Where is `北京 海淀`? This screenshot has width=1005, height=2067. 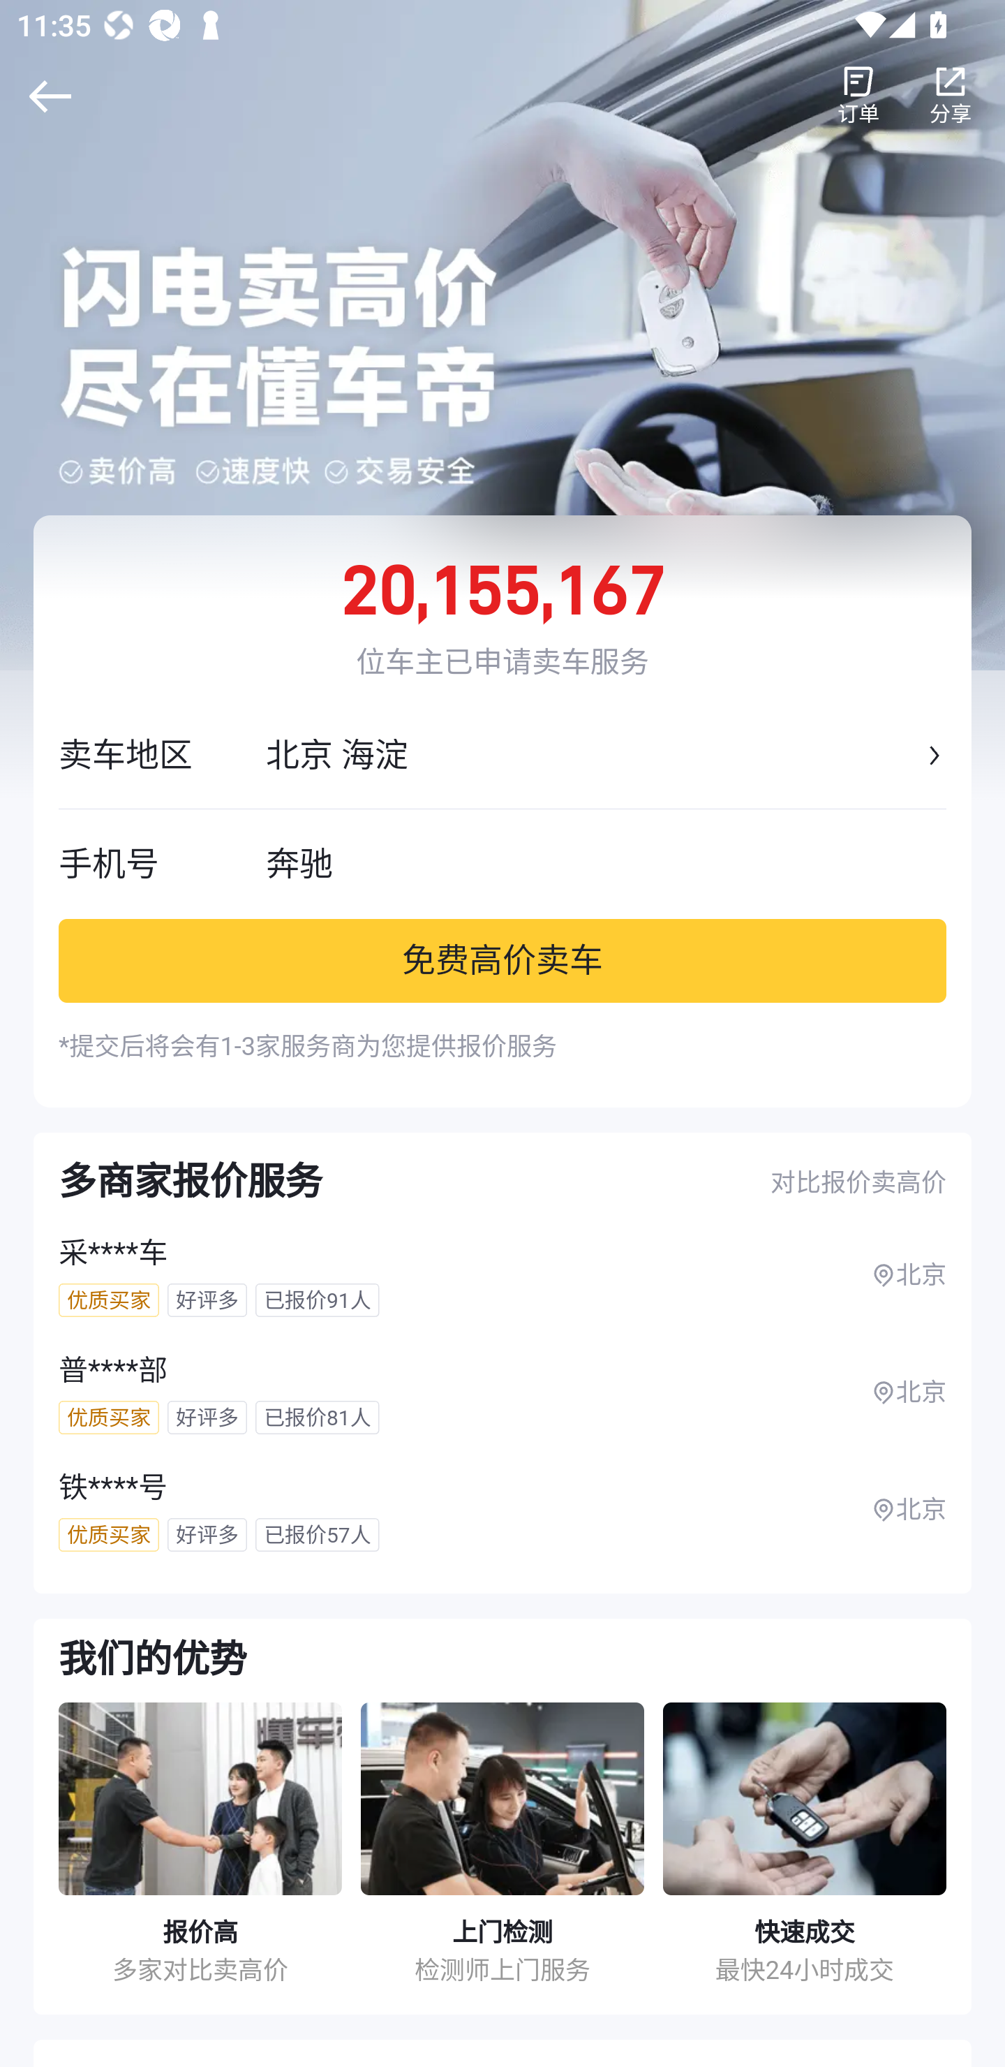 北京 海淀 is located at coordinates (593, 756).